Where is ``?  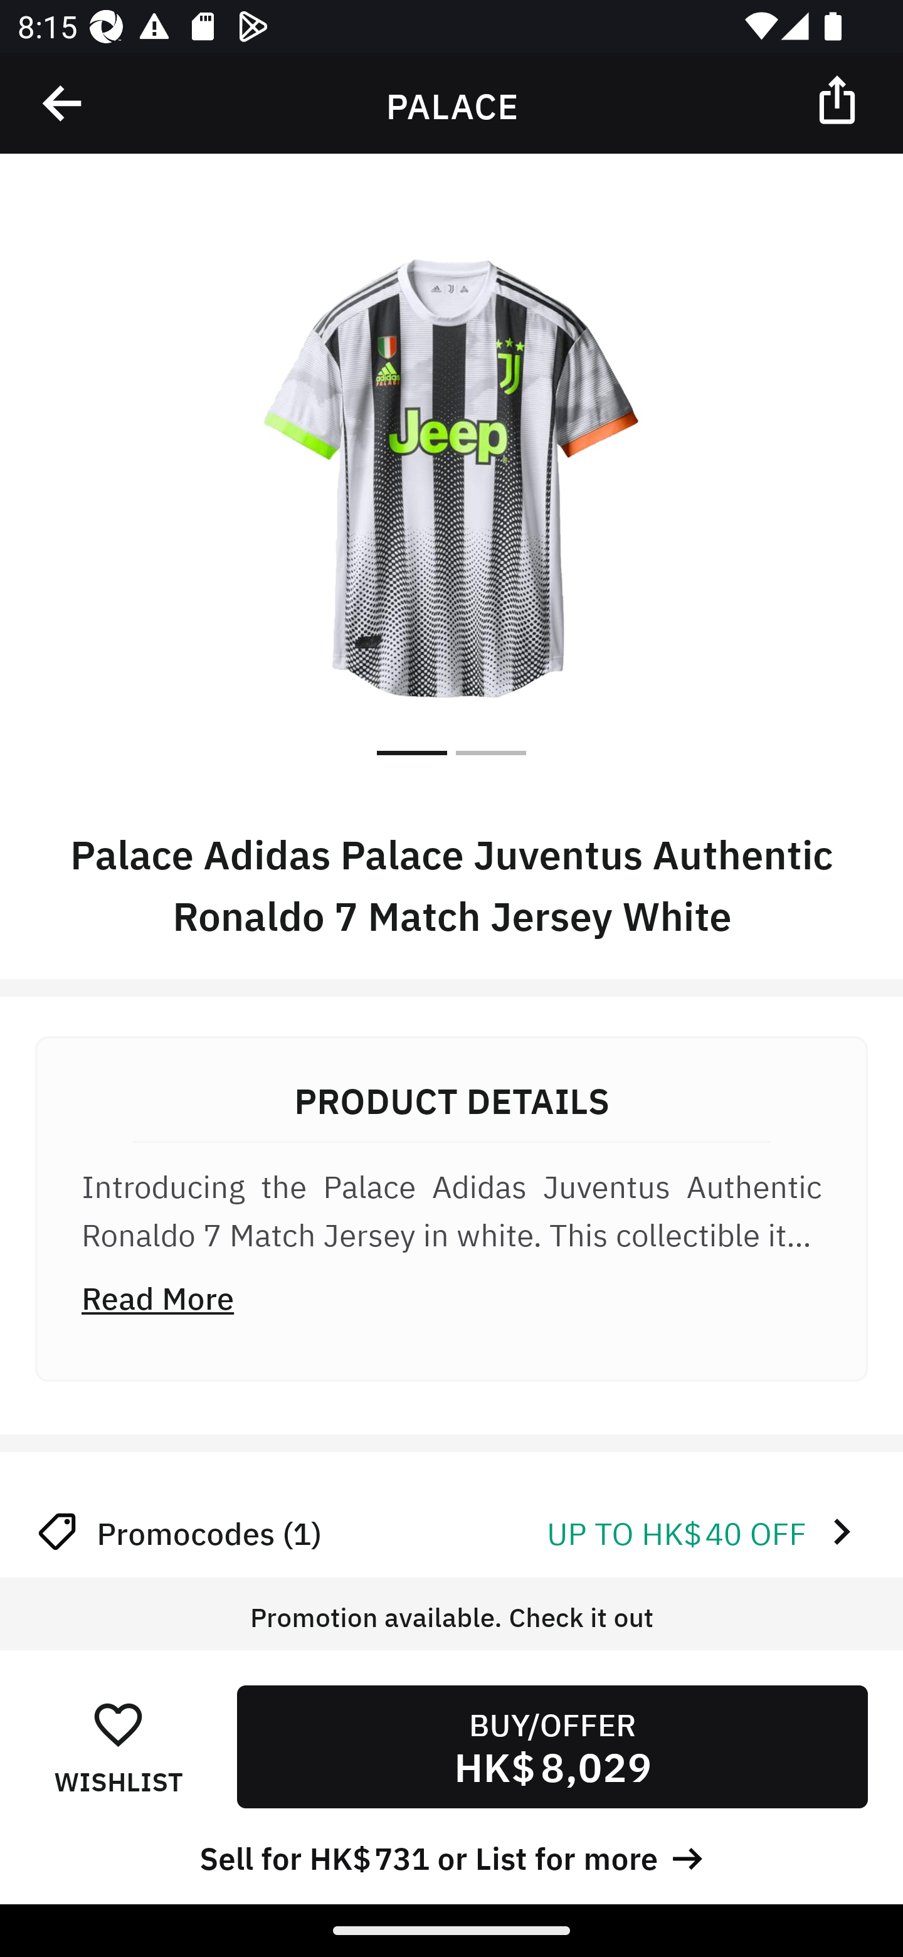
 is located at coordinates (839, 98).